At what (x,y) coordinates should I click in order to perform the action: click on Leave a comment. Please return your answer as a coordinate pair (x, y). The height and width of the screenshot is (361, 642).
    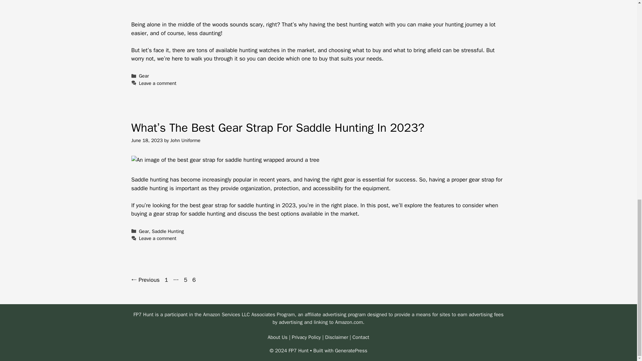
    Looking at the image, I should click on (158, 83).